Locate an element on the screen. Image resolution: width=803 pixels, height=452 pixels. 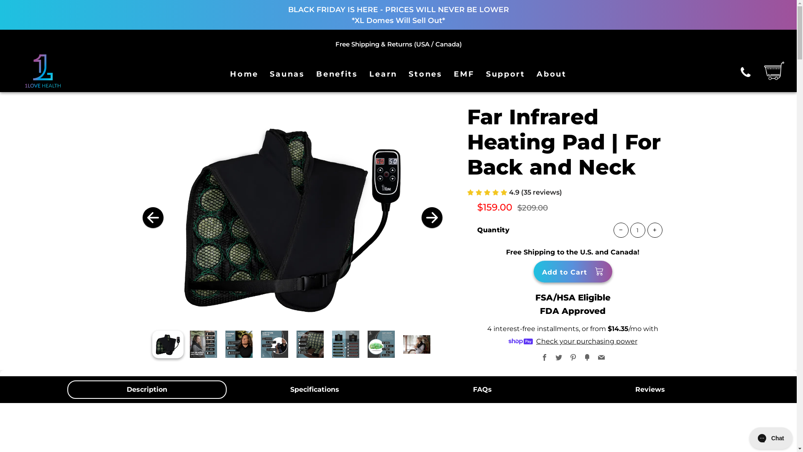
Description is located at coordinates (146, 390).